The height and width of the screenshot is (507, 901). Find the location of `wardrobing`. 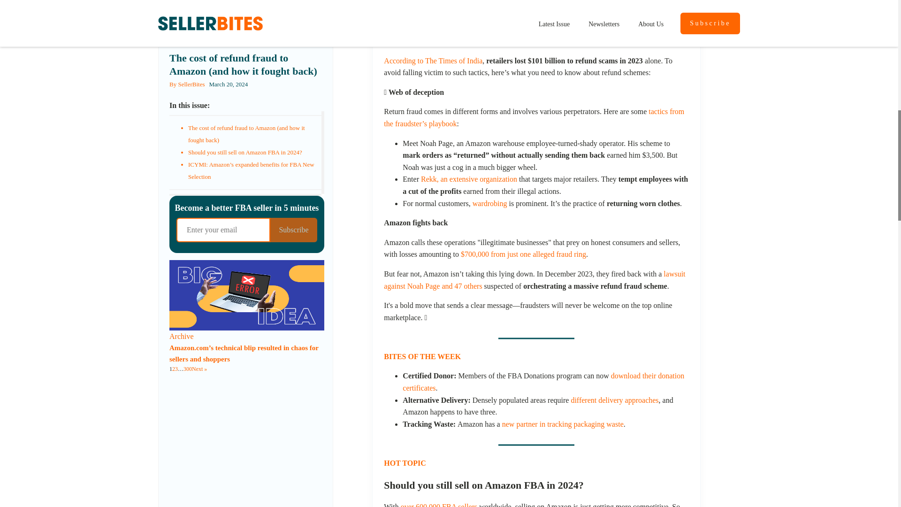

wardrobing is located at coordinates (489, 203).